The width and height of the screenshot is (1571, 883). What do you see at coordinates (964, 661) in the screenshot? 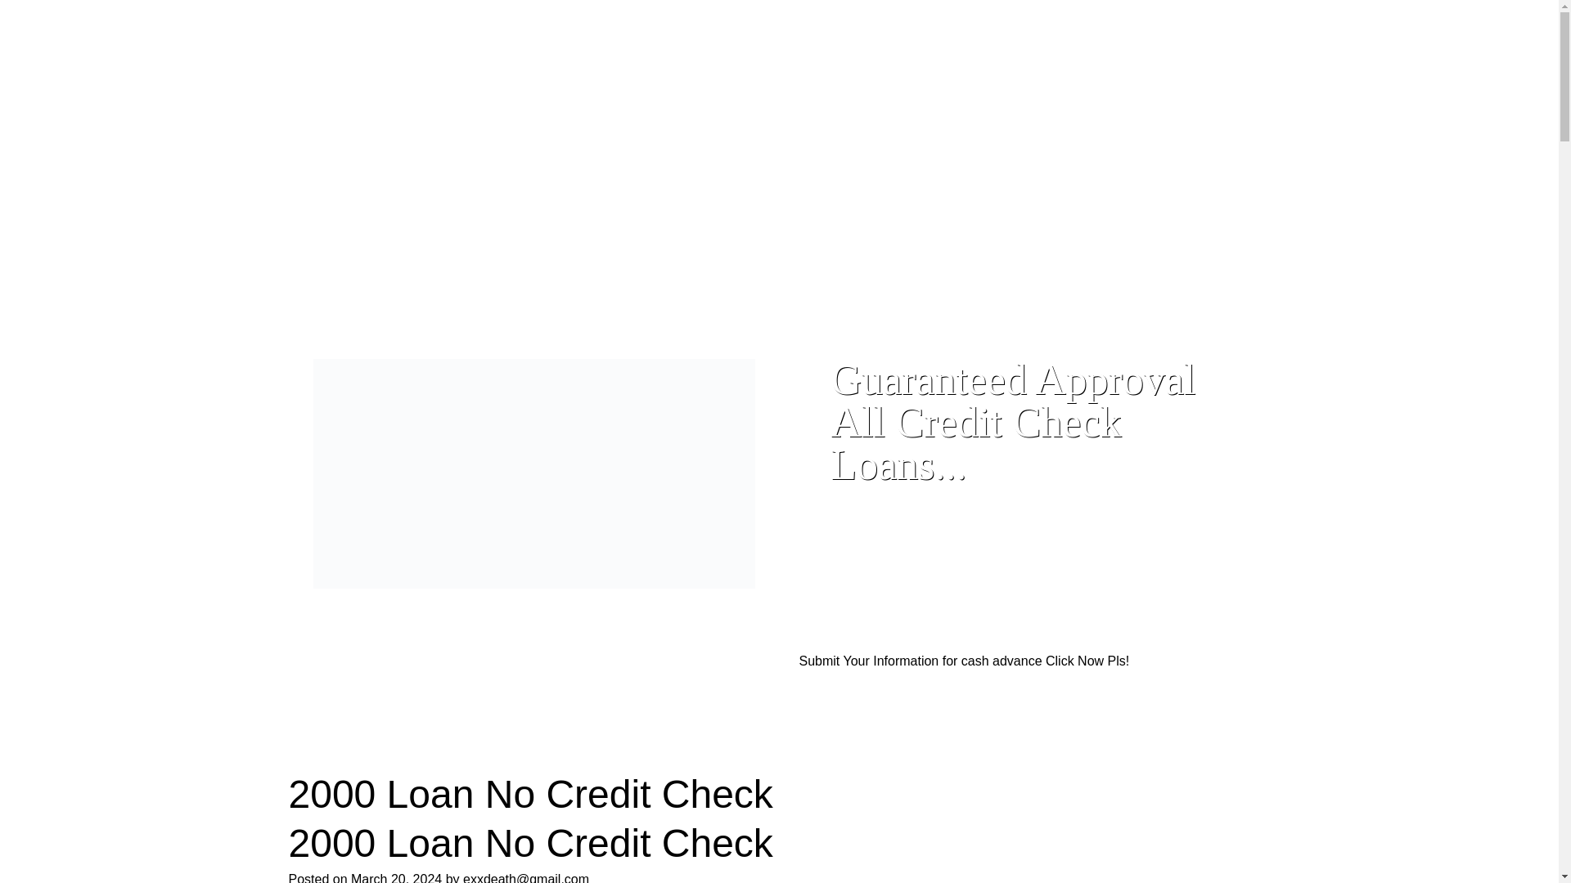
I see `Submit Your Information for cash advance Click Now Pls!` at bounding box center [964, 661].